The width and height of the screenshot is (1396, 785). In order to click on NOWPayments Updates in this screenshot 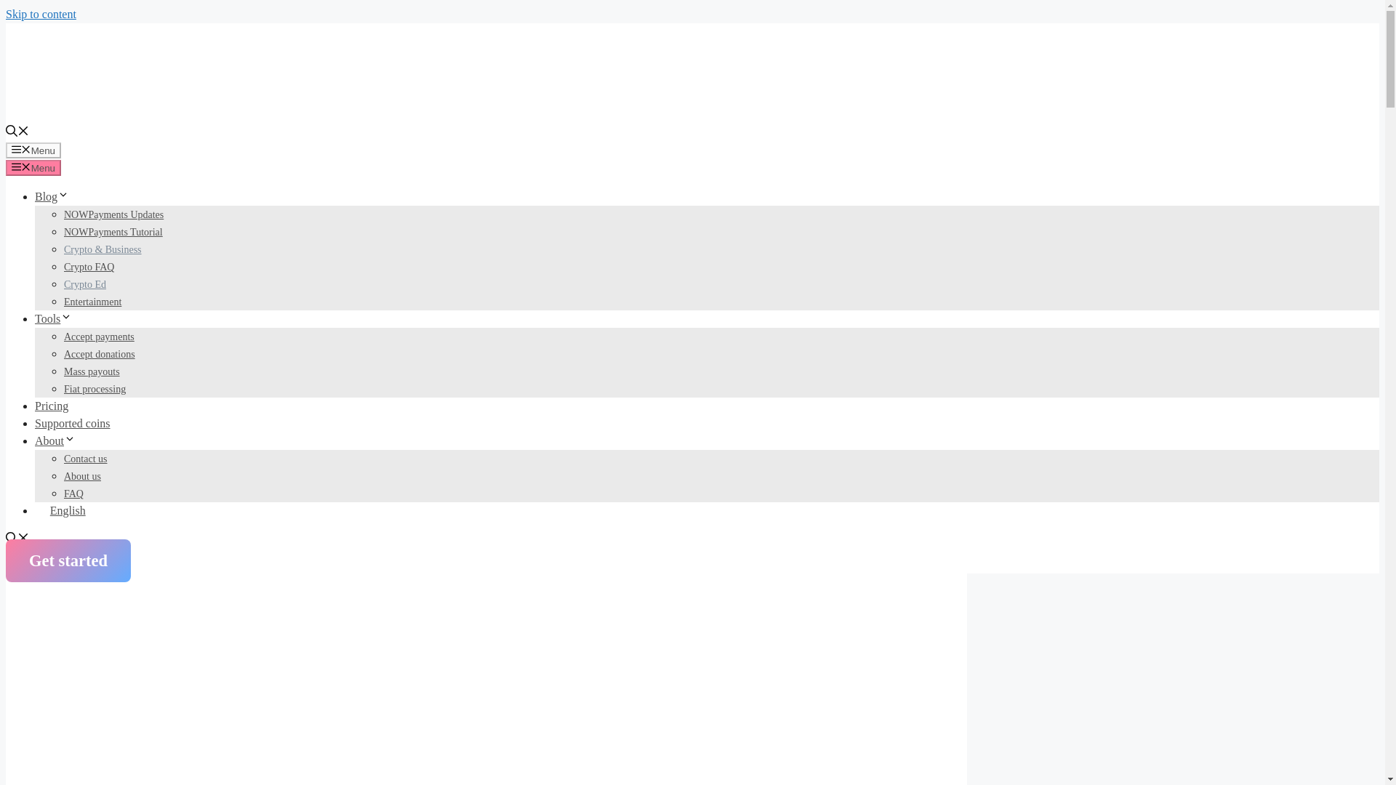, I will do `click(113, 215)`.